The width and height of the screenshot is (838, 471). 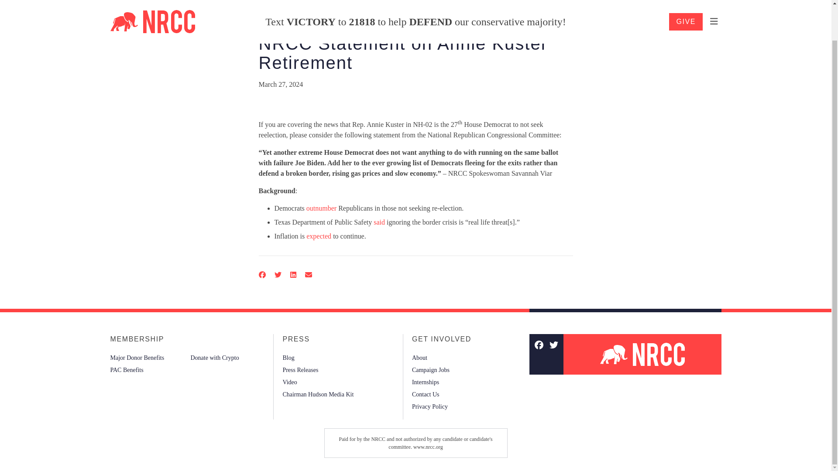 I want to click on Contact Us, so click(x=426, y=394).